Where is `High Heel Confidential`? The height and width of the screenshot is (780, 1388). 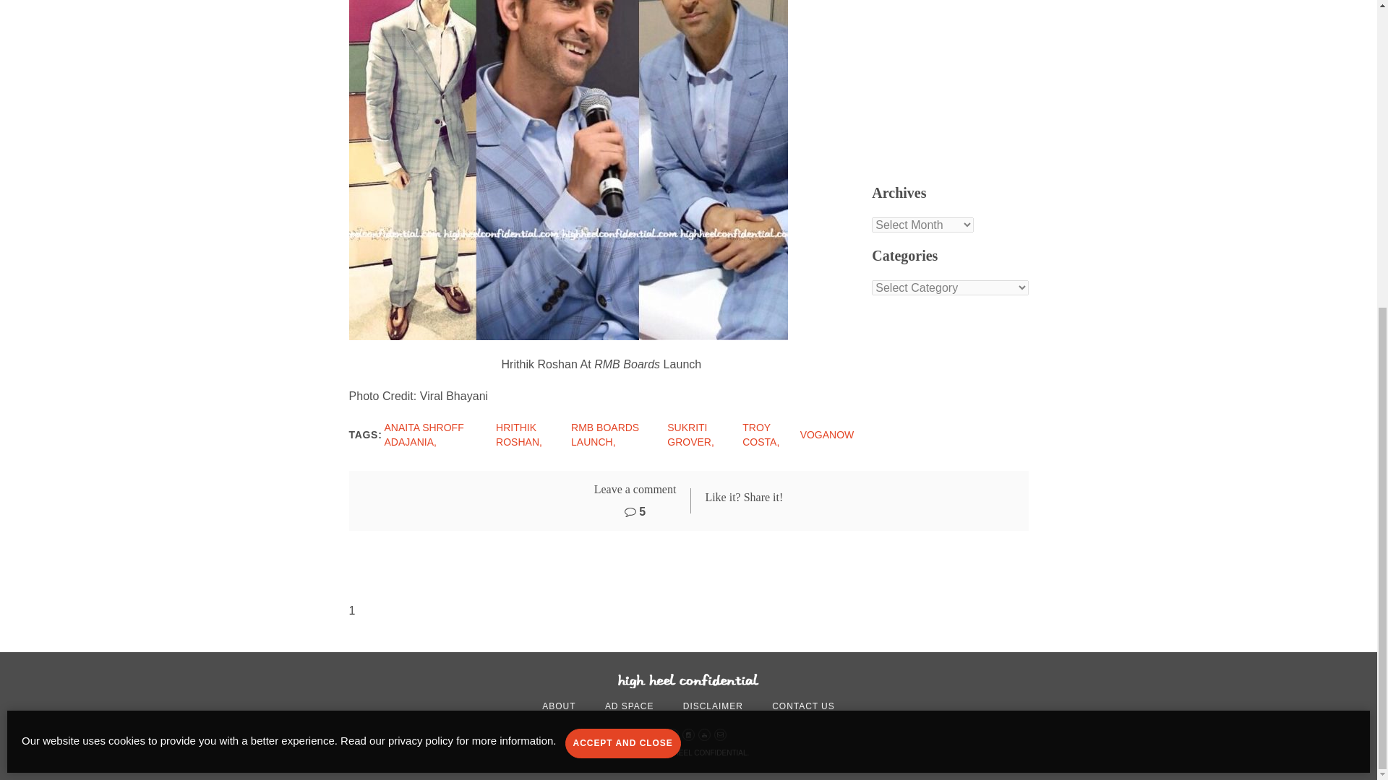
High Heel Confidential is located at coordinates (688, 680).